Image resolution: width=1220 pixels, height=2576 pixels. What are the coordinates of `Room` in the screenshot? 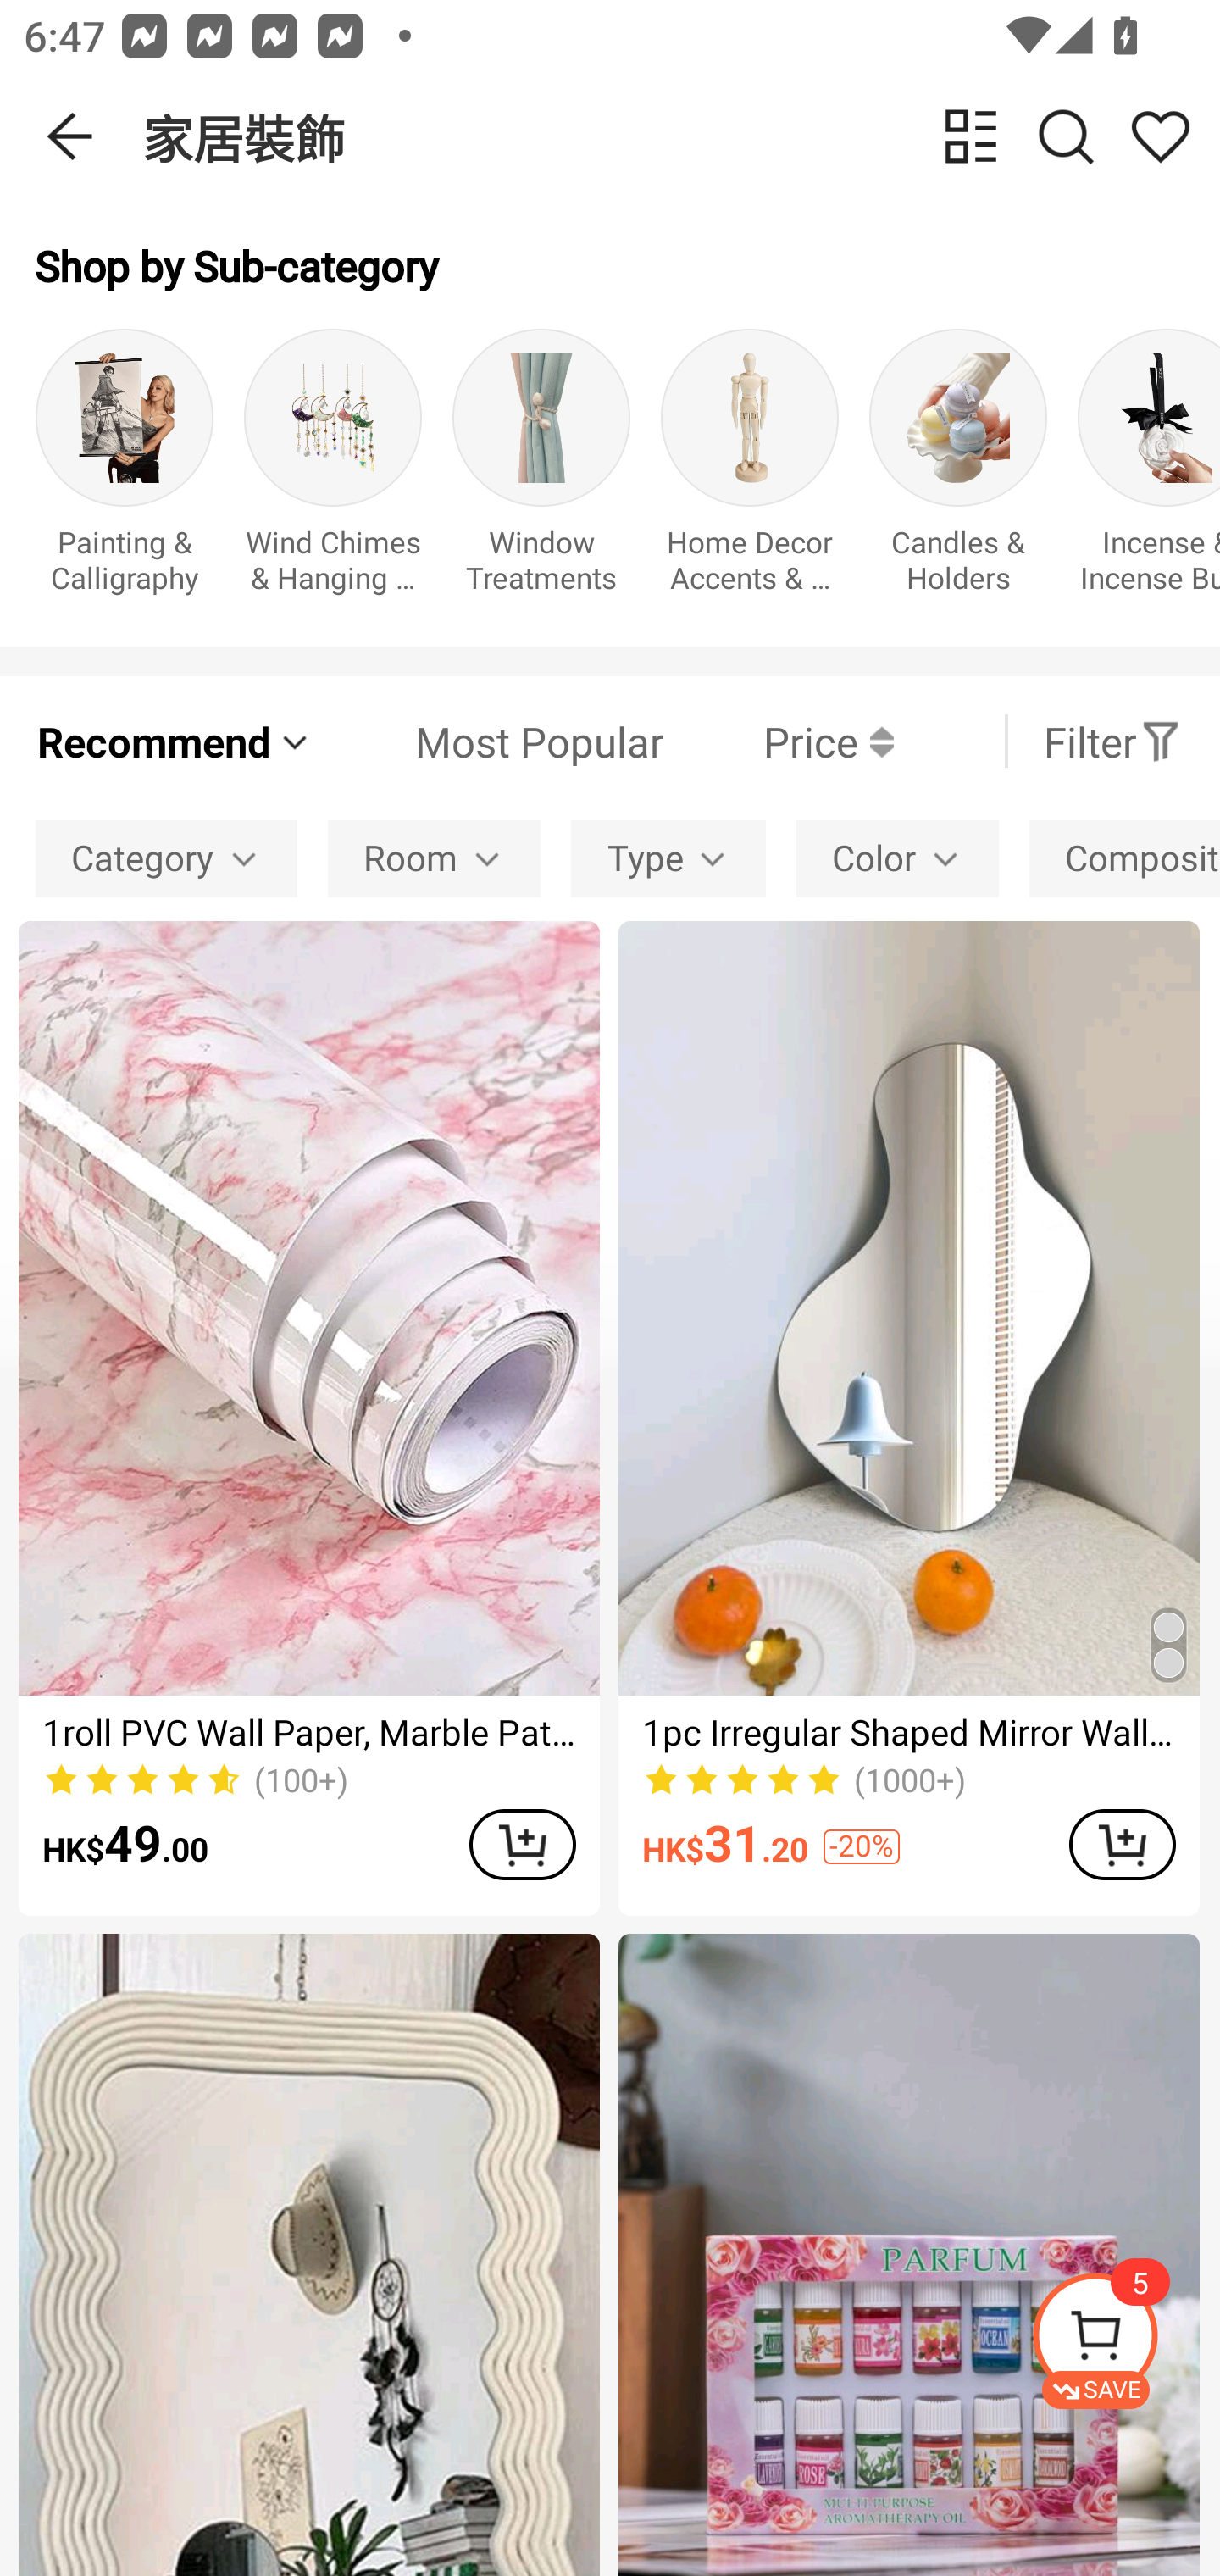 It's located at (434, 858).